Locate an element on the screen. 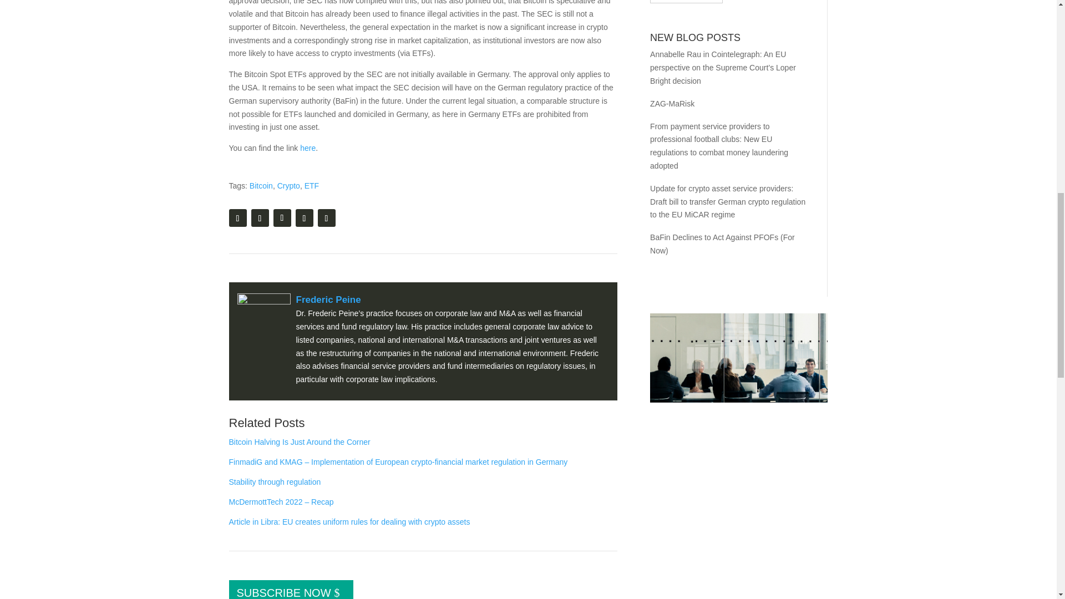 The height and width of the screenshot is (599, 1065). here is located at coordinates (307, 148).